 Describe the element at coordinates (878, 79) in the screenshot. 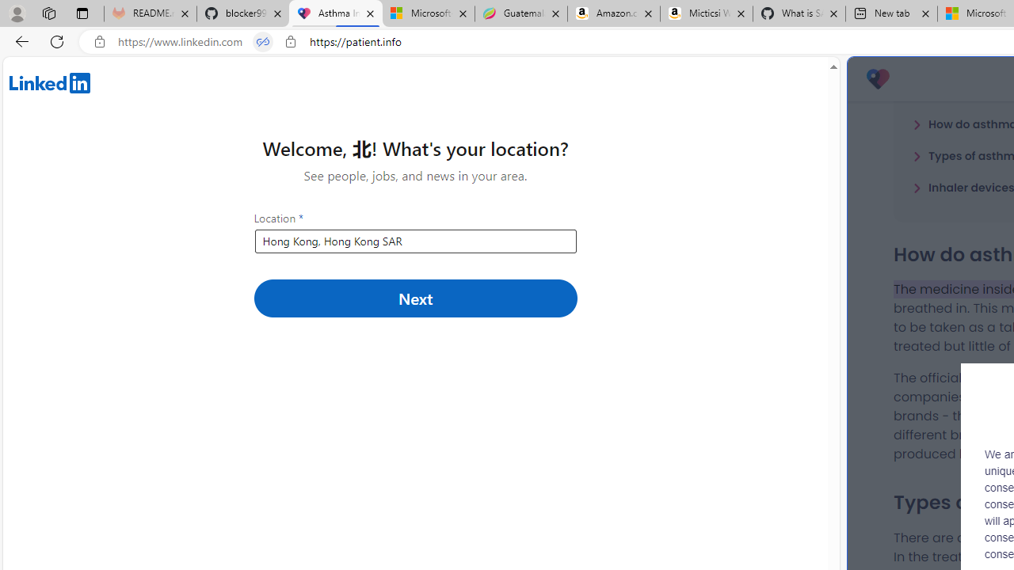

I see `Patient 3.0` at that location.